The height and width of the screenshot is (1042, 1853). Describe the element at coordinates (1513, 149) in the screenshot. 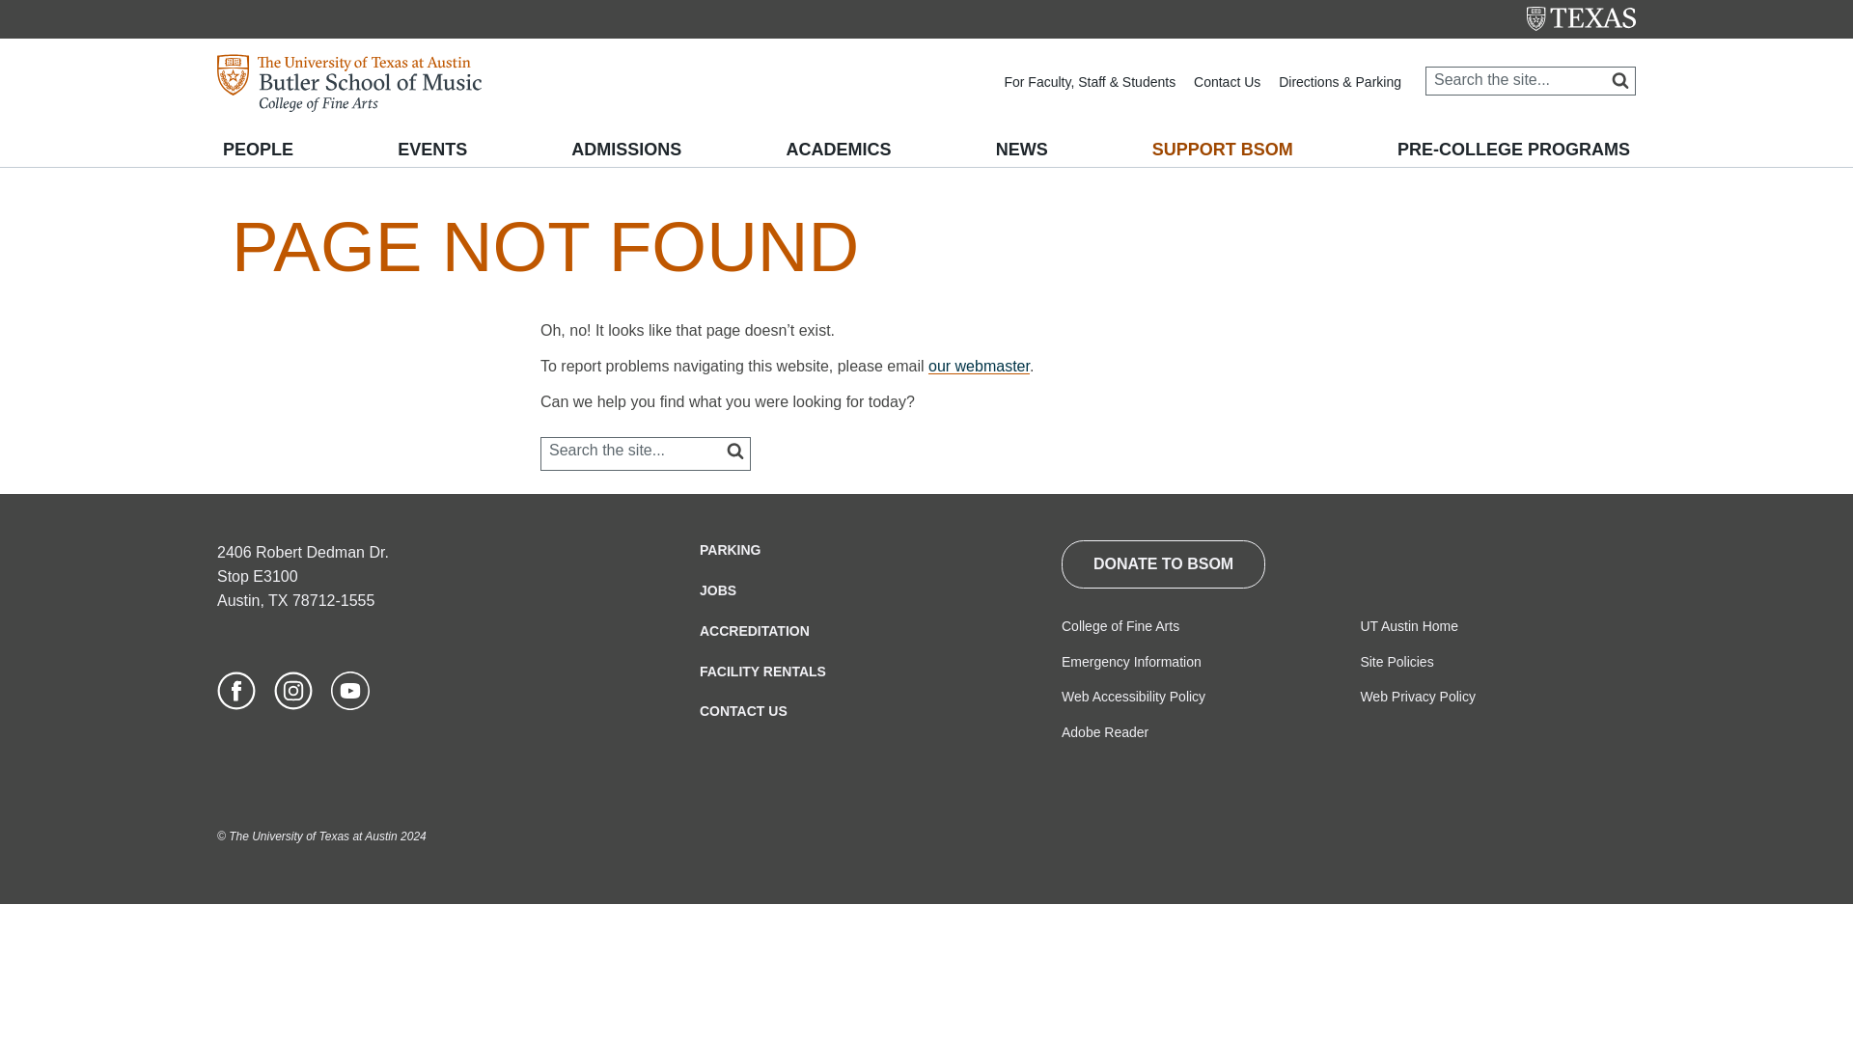

I see `Pre-college programs` at that location.